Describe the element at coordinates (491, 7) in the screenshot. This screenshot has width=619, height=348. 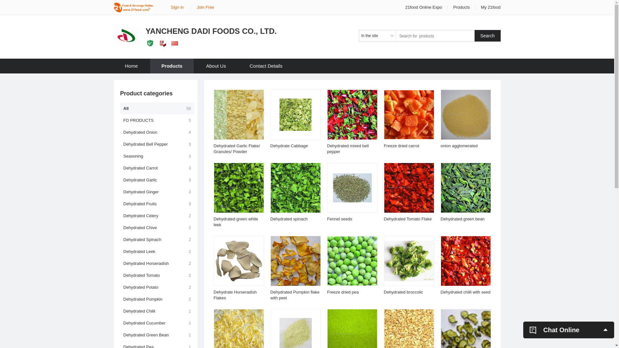
I see `My 21food` at that location.